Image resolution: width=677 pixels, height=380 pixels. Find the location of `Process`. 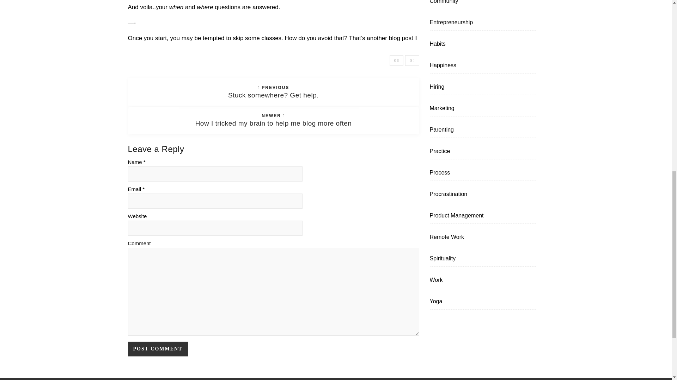

Process is located at coordinates (439, 172).